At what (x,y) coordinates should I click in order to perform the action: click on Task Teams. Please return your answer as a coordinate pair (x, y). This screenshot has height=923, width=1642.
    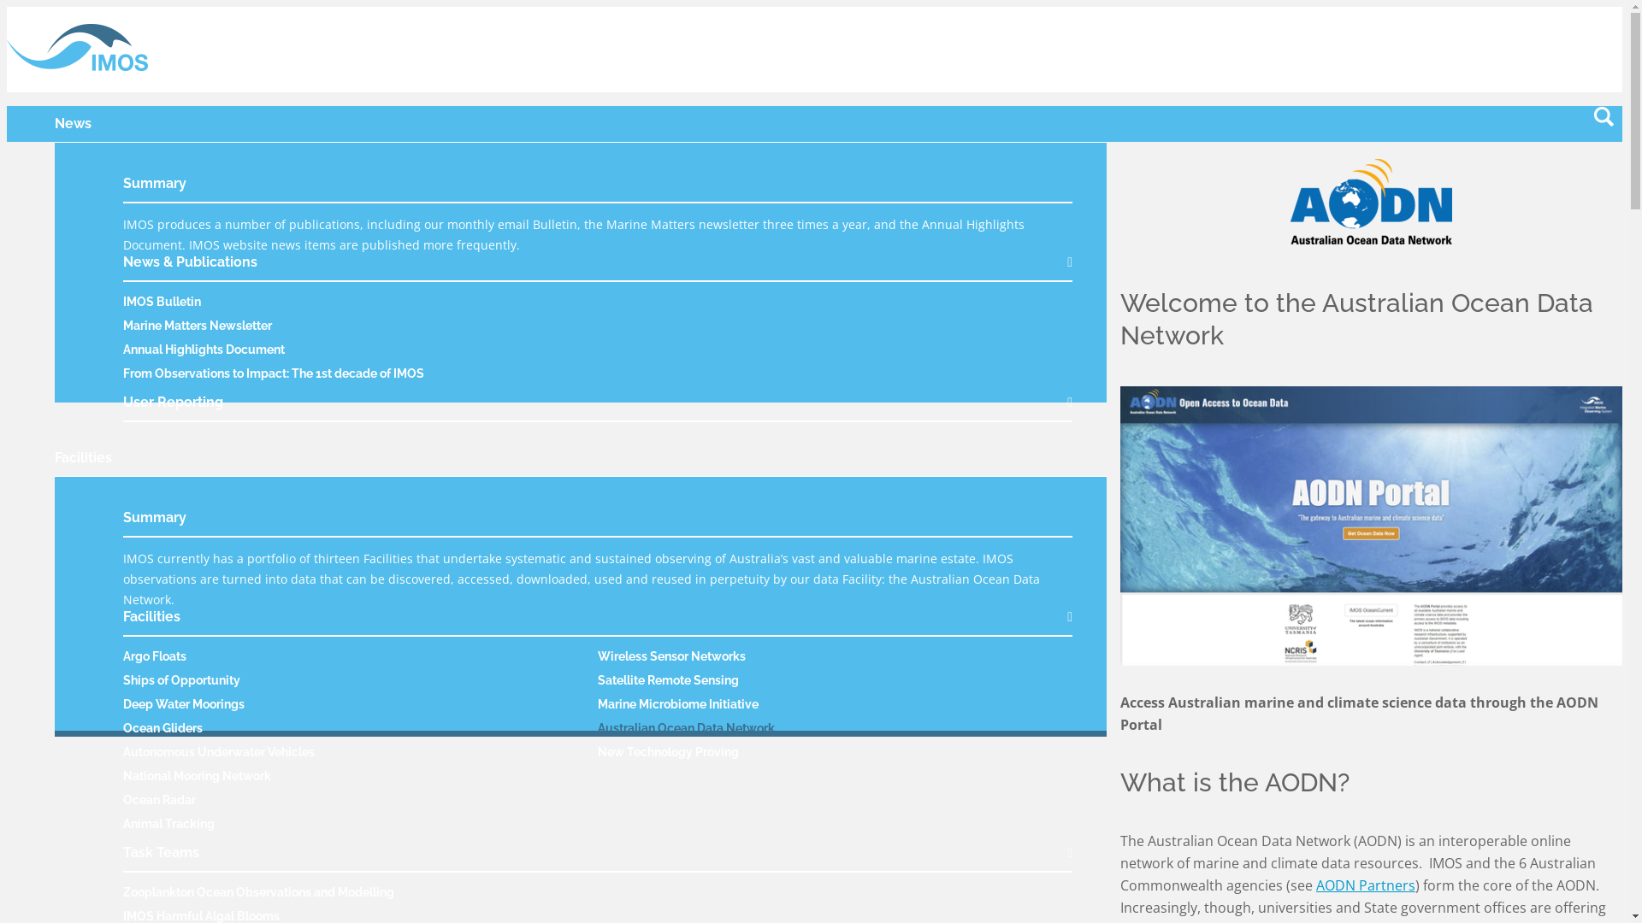
    Looking at the image, I should click on (598, 860).